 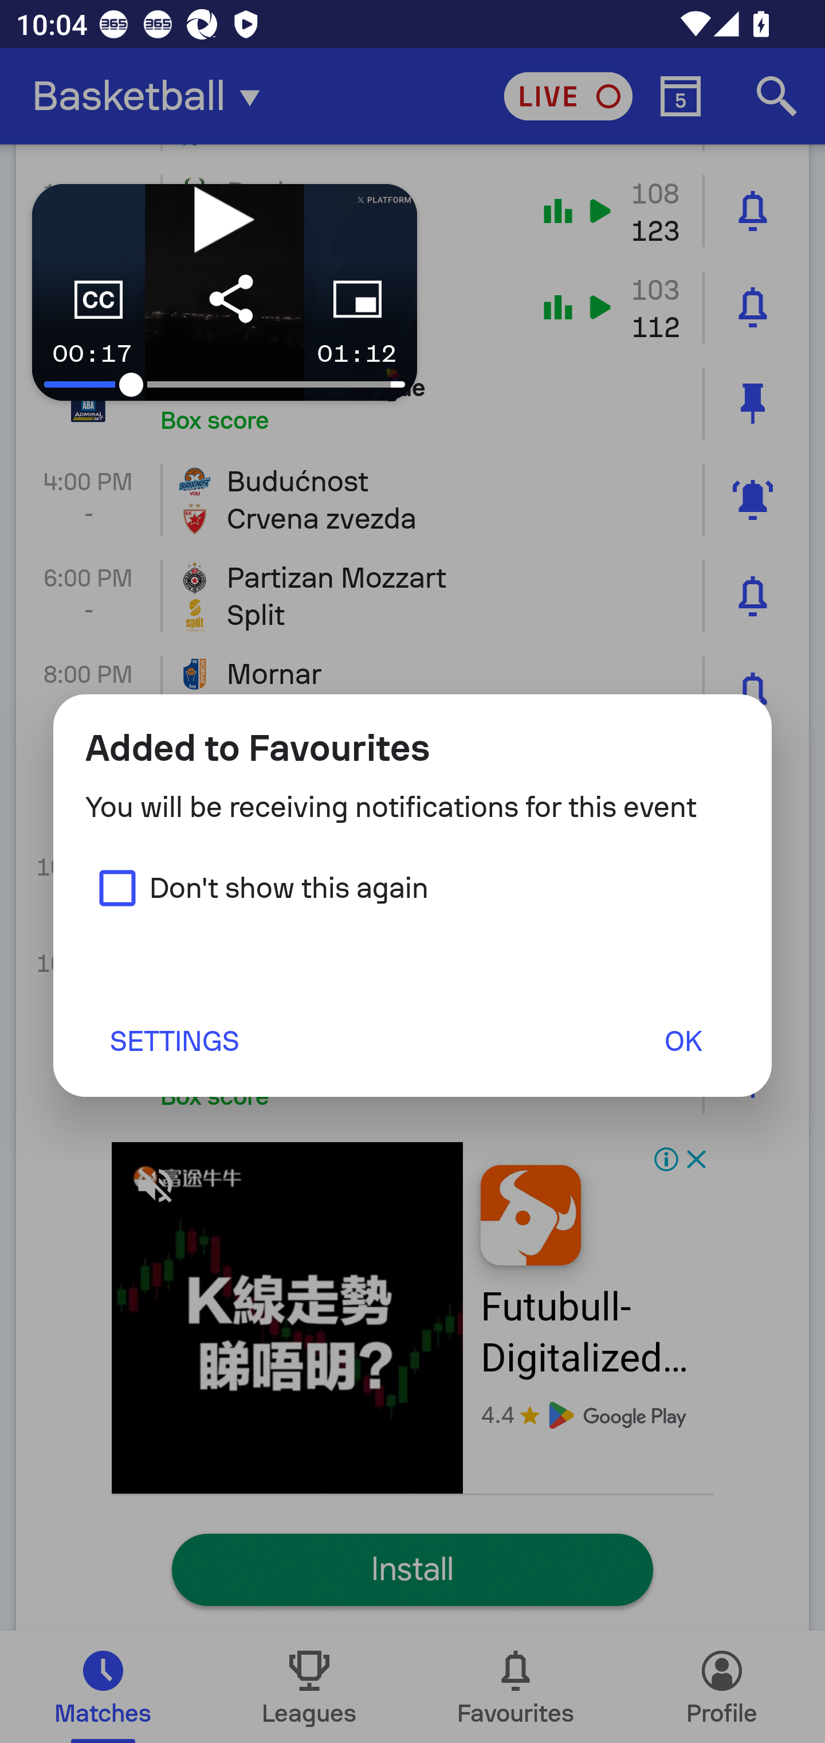 I want to click on SETTINGS, so click(x=174, y=1040).